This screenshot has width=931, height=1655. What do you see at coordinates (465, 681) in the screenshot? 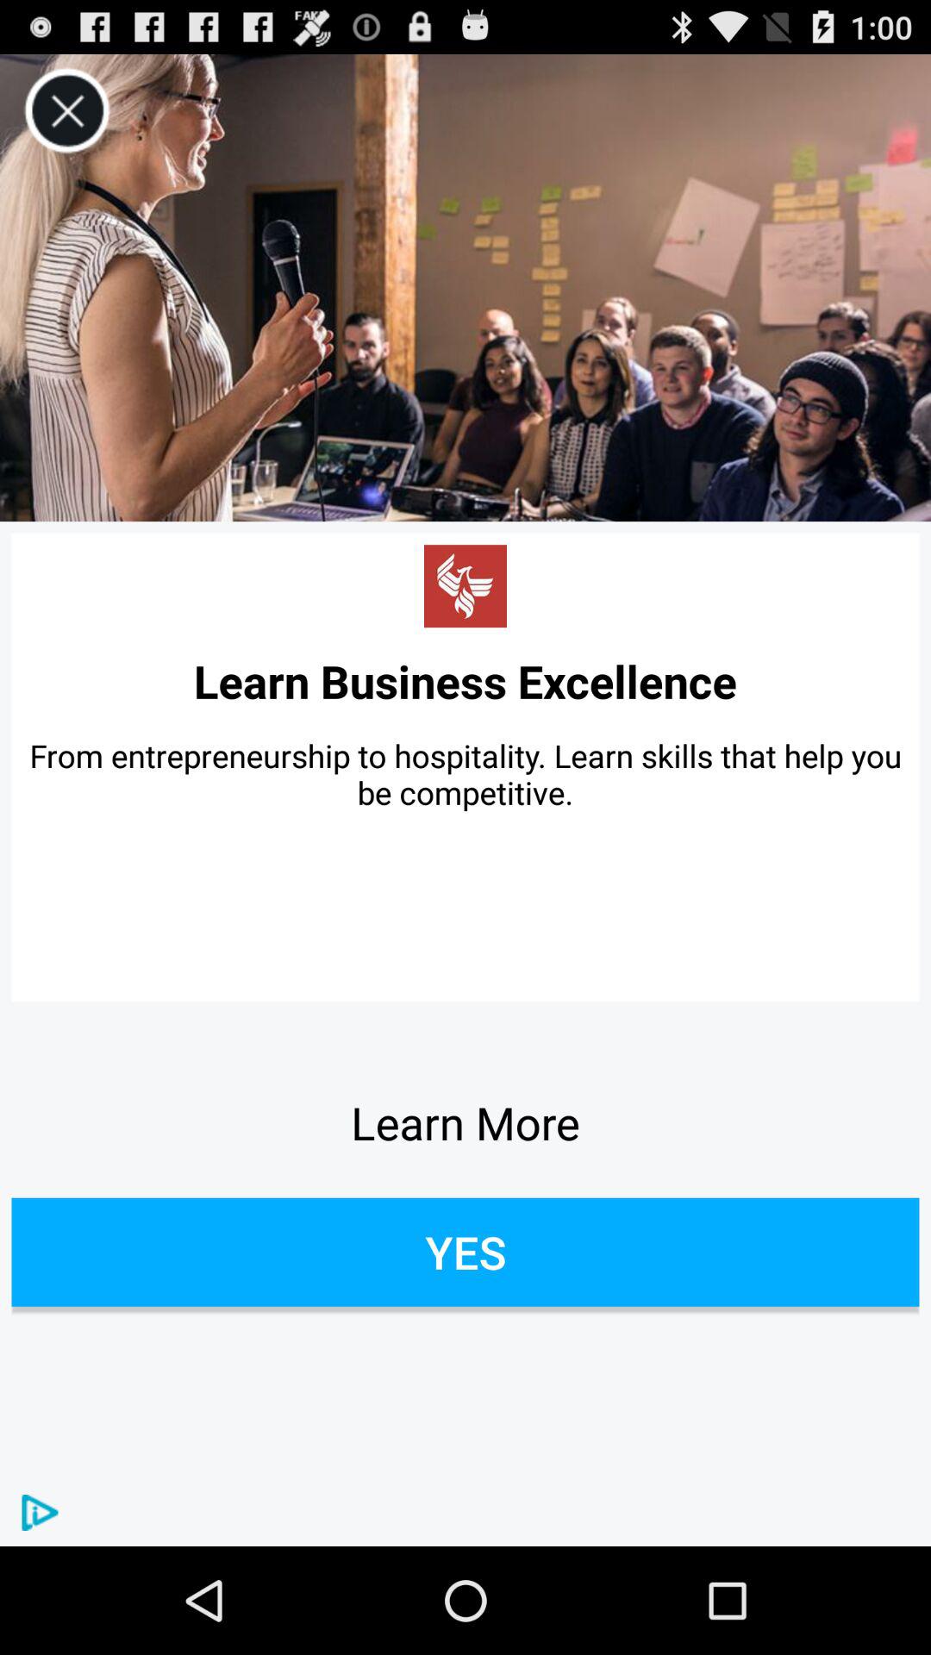
I see `press the app above the from entrepreneurship to item` at bounding box center [465, 681].